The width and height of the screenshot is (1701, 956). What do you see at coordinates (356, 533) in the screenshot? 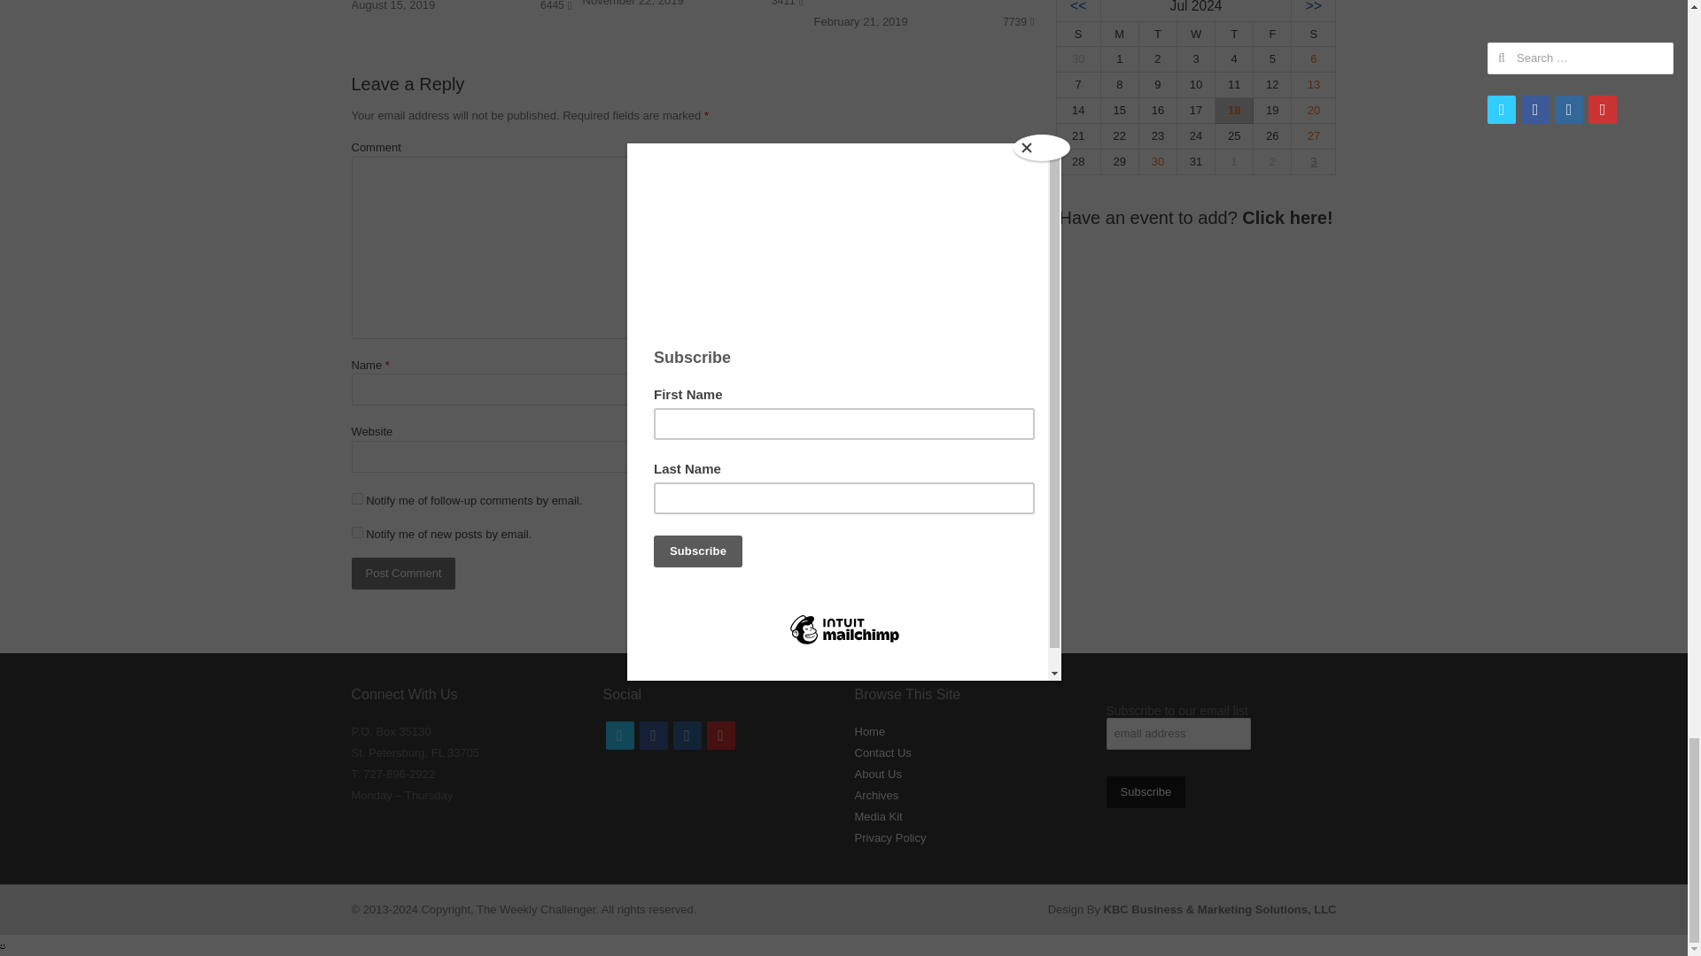
I see `subscribe` at bounding box center [356, 533].